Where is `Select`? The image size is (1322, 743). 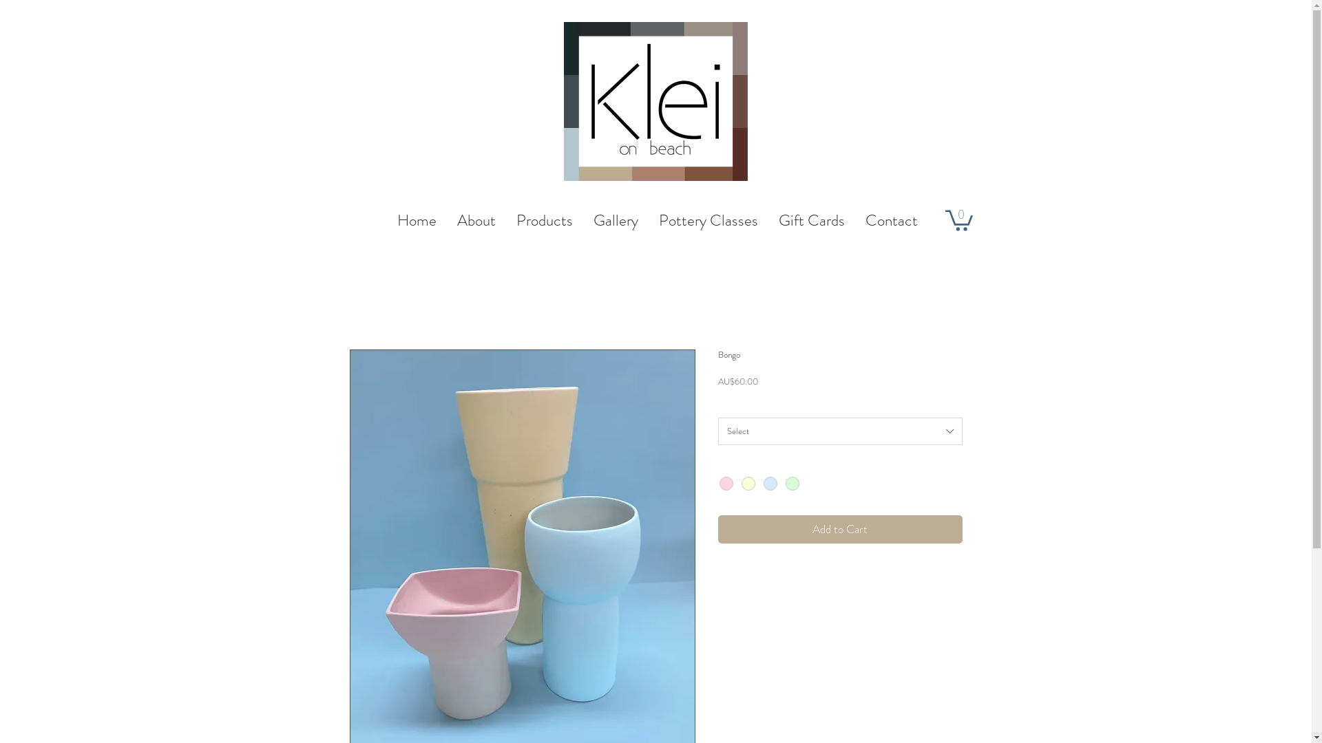
Select is located at coordinates (840, 431).